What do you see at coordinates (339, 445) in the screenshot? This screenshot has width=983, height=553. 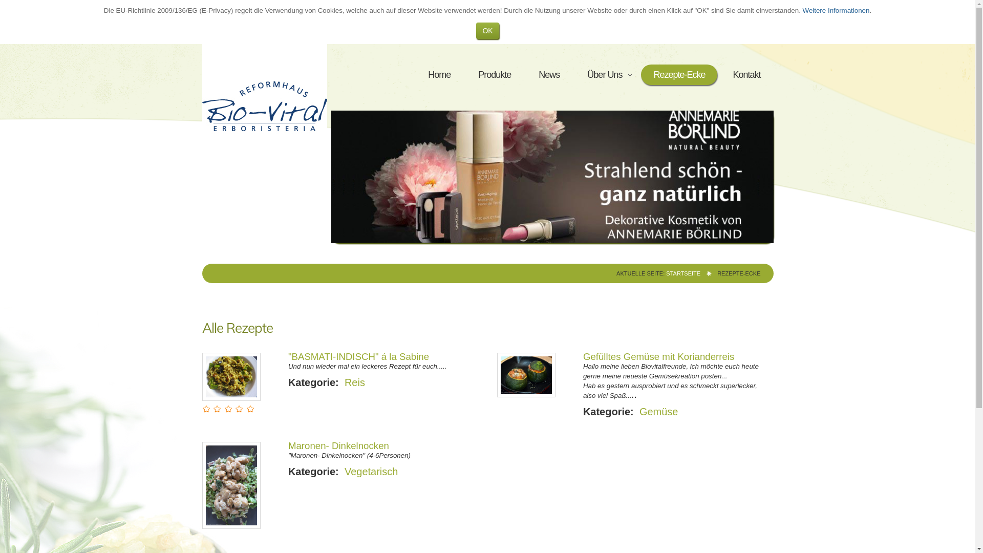 I see `Maronen- Dinkelnocken` at bounding box center [339, 445].